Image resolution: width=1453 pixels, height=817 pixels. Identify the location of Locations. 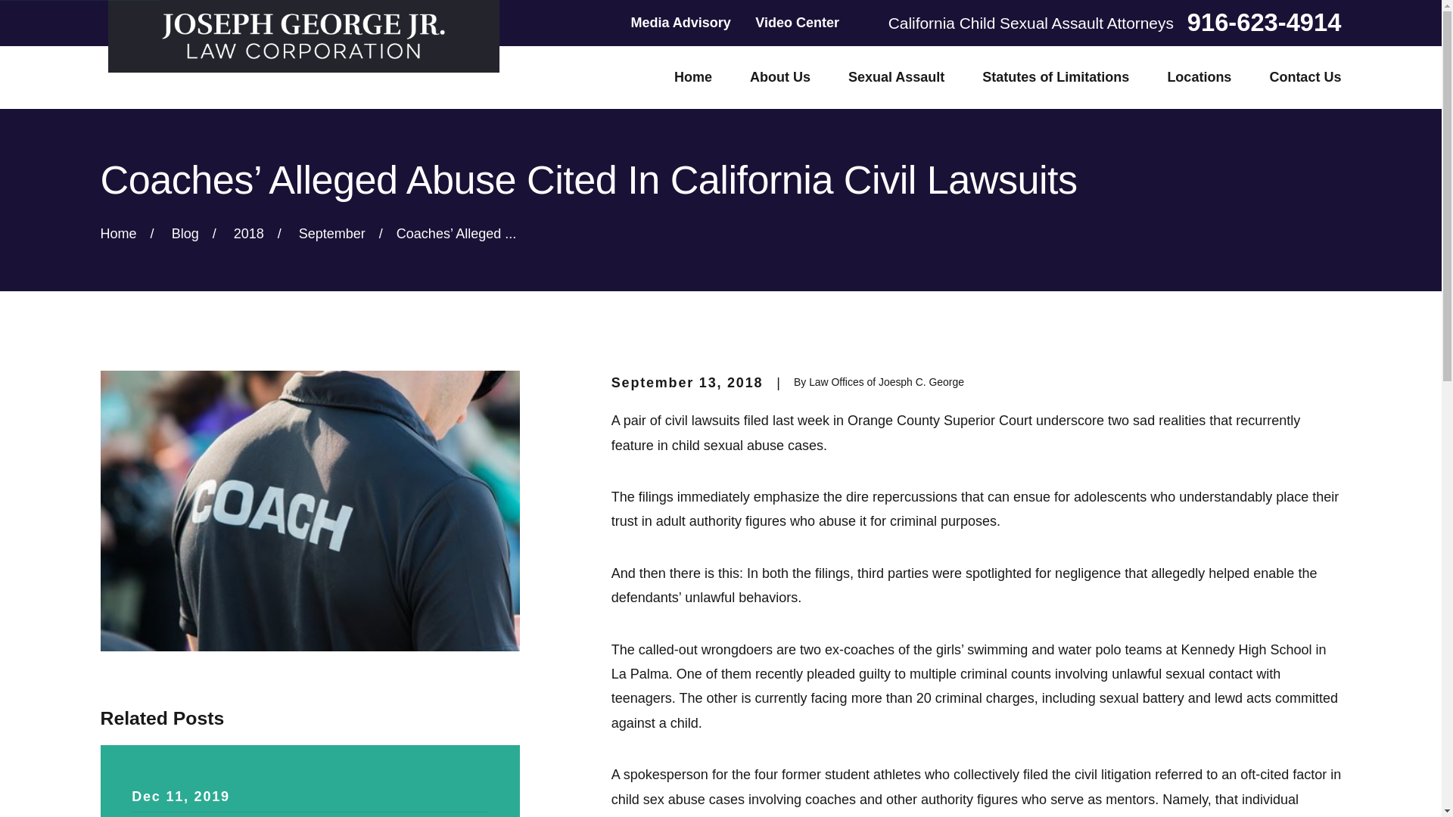
(1199, 77).